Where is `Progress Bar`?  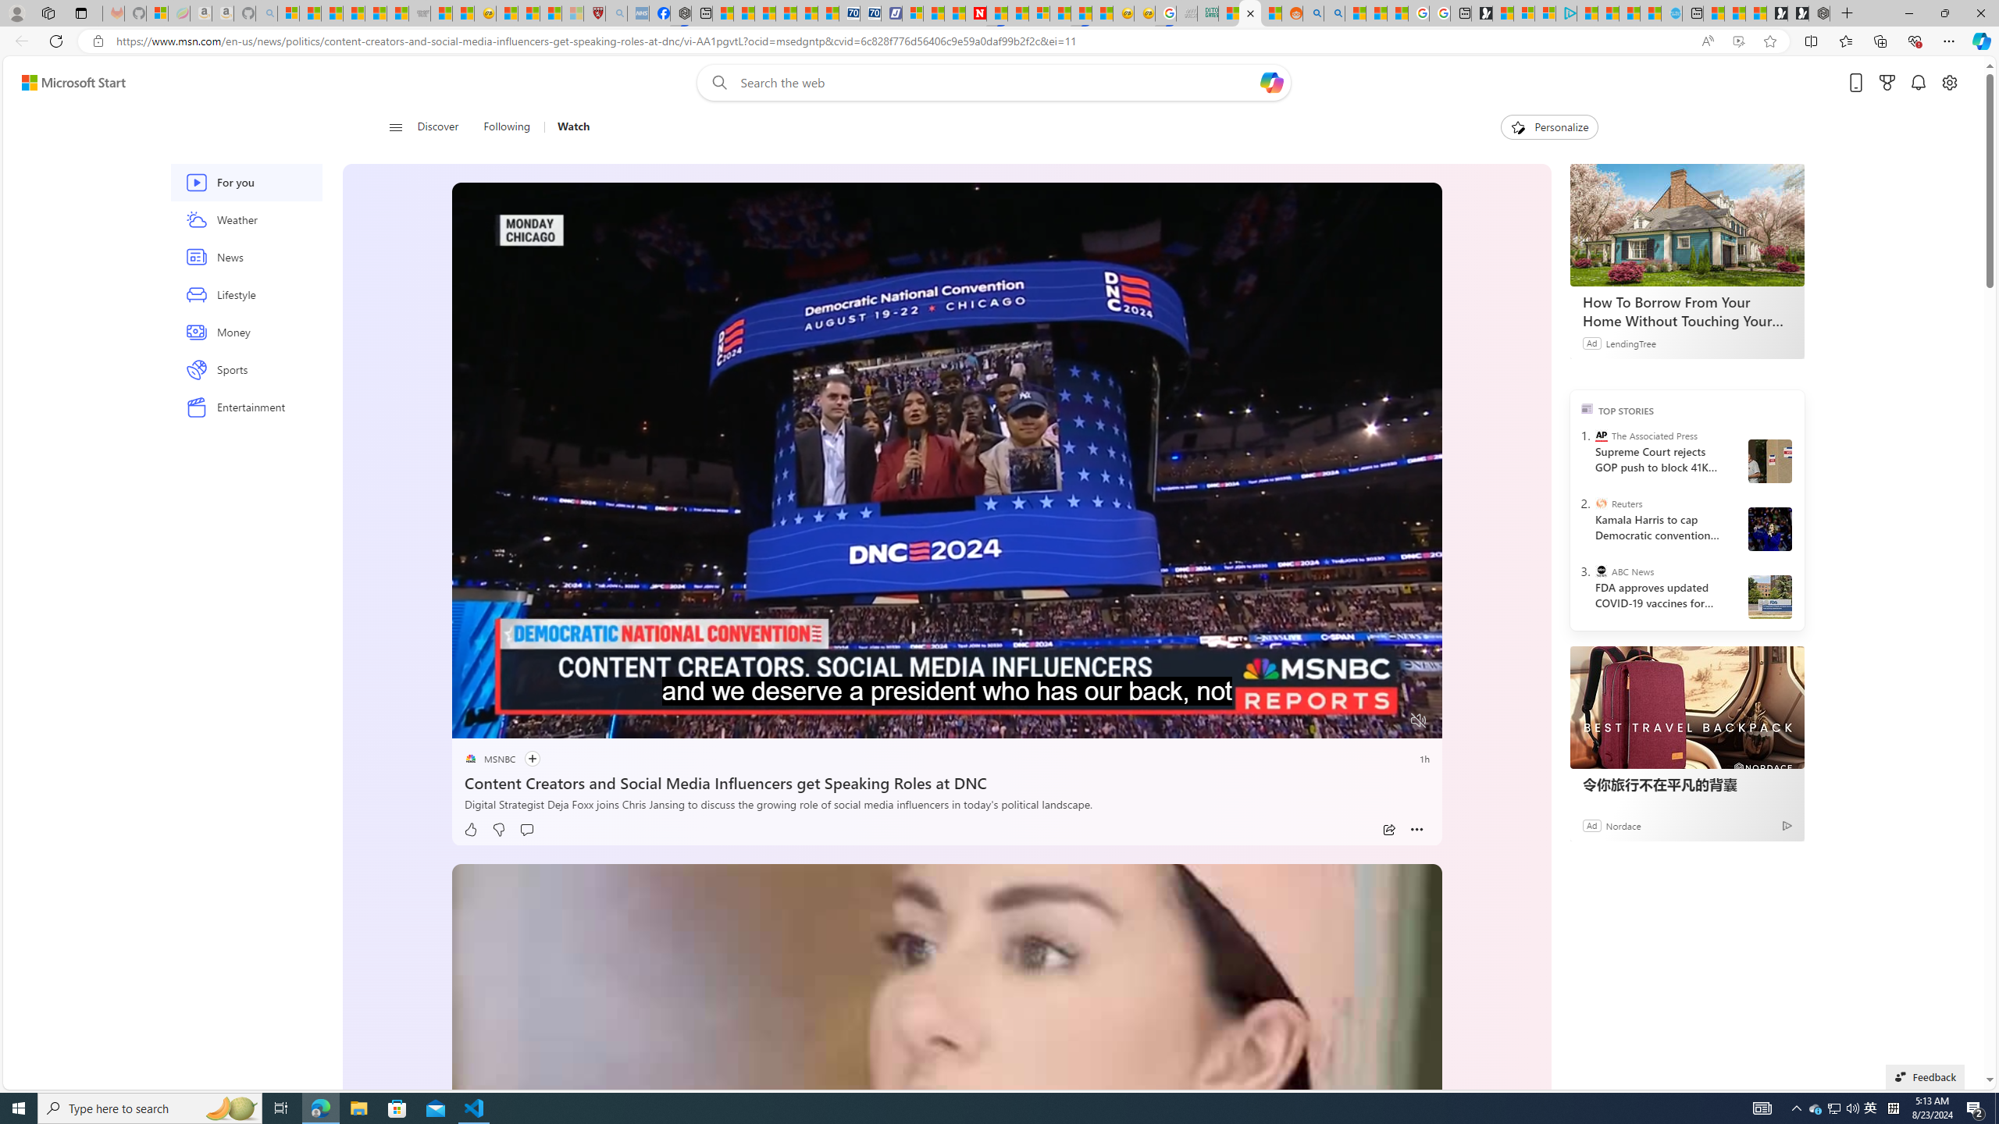
Progress Bar is located at coordinates (946, 701).